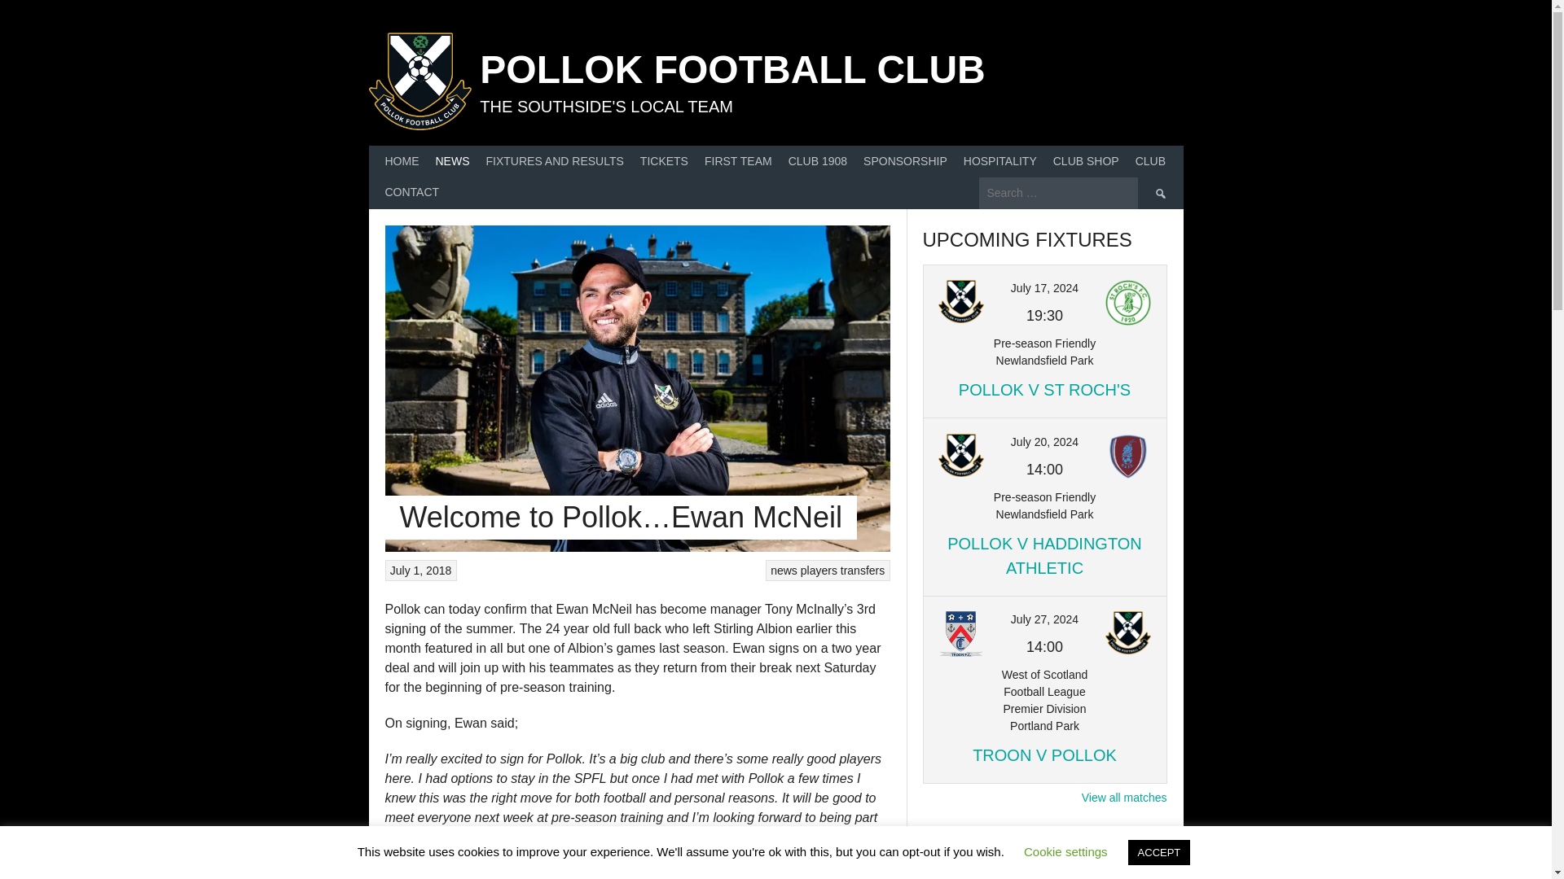 Image resolution: width=1564 pixels, height=879 pixels. Describe the element at coordinates (412, 194) in the screenshot. I see `CONTACT` at that location.